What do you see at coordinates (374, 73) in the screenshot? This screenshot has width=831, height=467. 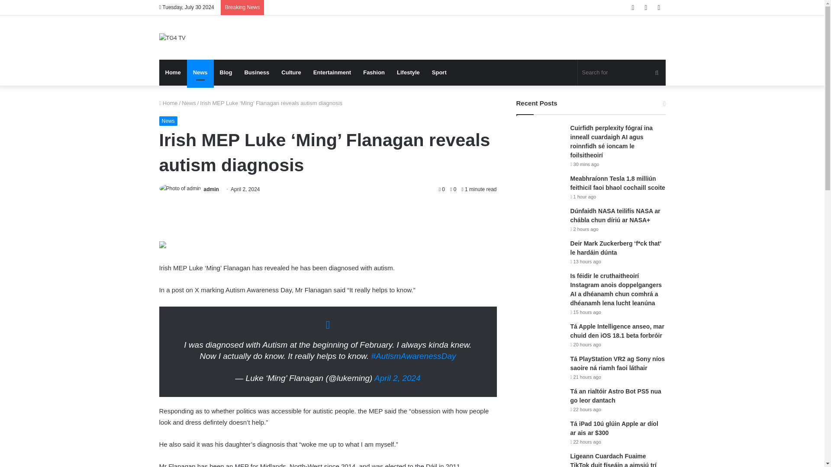 I see `Fashion` at bounding box center [374, 73].